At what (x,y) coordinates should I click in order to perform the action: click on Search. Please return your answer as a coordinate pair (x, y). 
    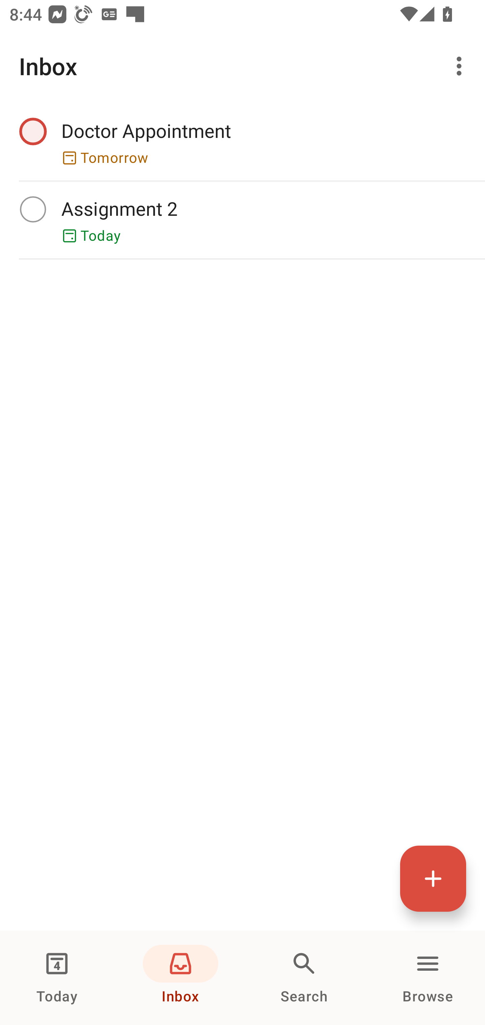
    Looking at the image, I should click on (304, 978).